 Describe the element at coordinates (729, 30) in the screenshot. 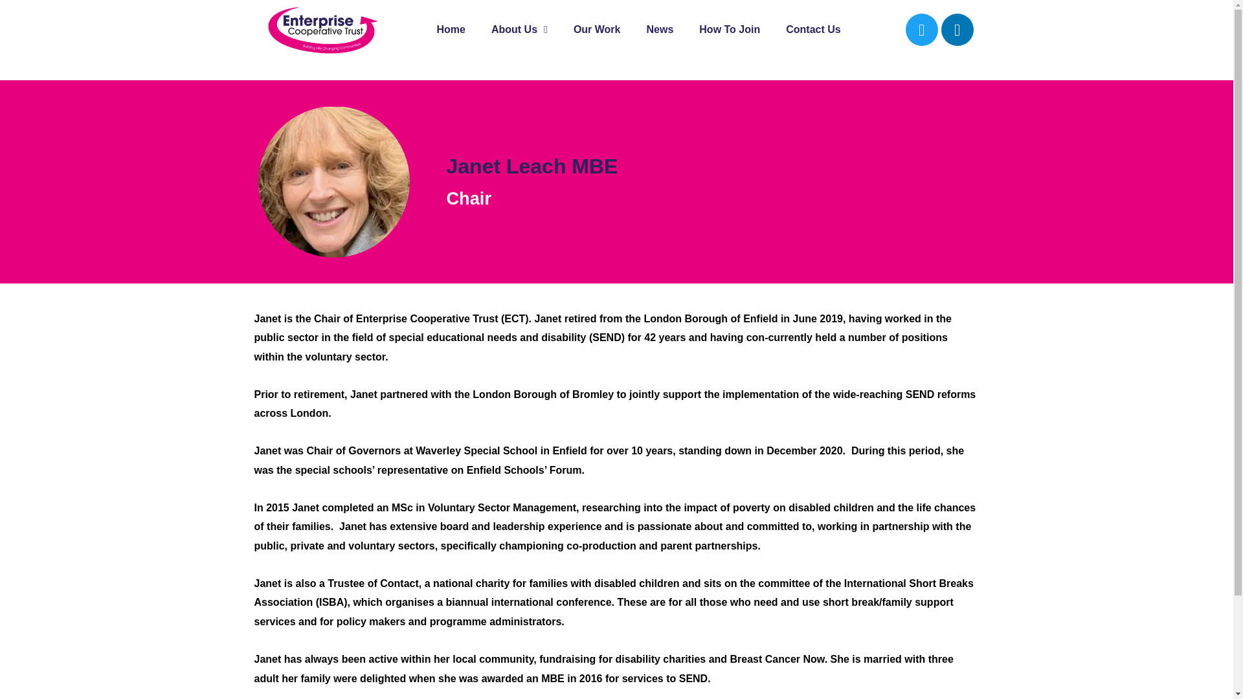

I see `How To Join` at that location.